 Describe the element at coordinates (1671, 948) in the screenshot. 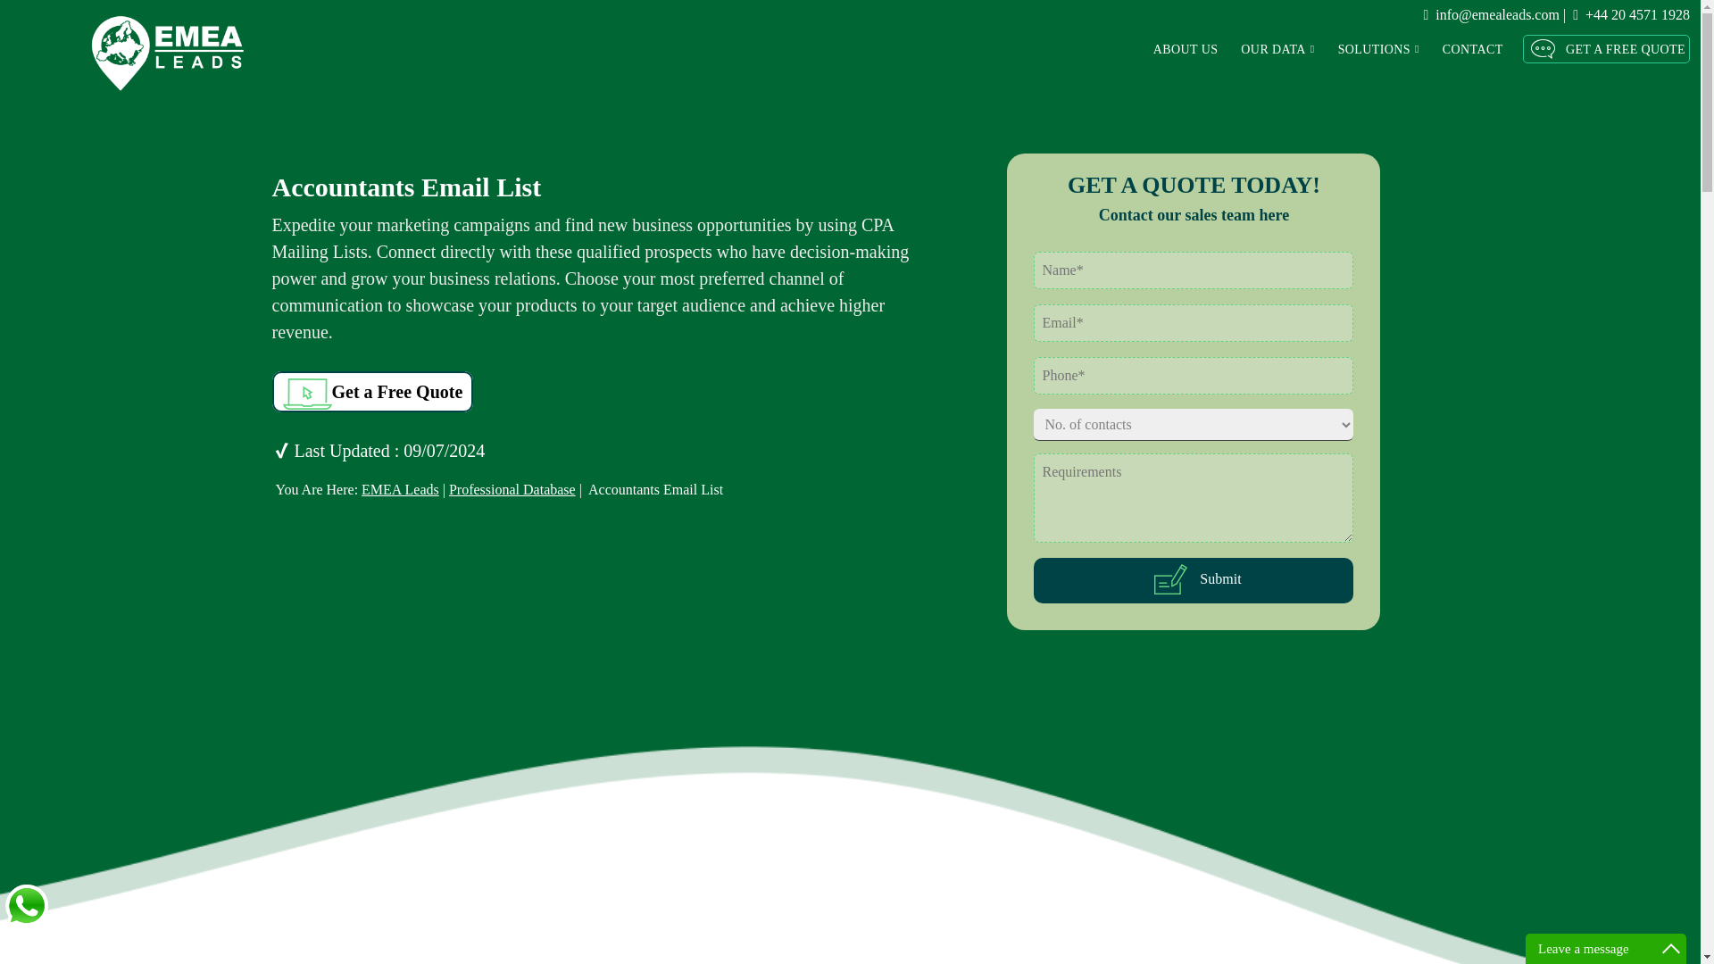

I see `Maximize` at that location.